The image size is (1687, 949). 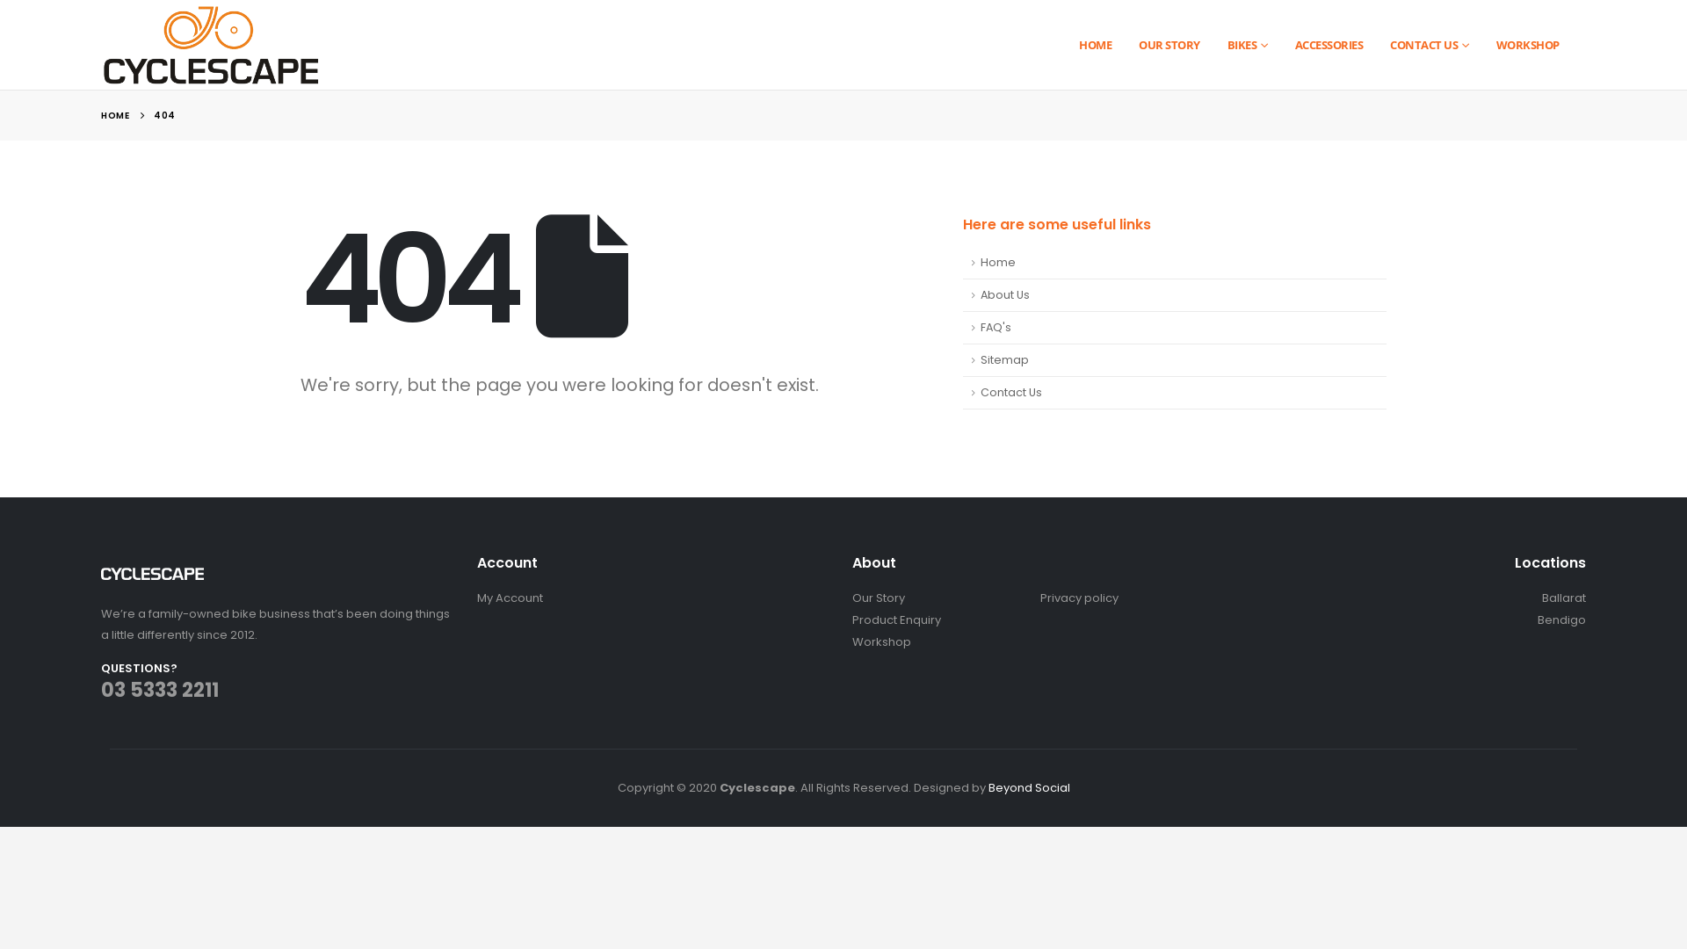 I want to click on My Account, so click(x=510, y=598).